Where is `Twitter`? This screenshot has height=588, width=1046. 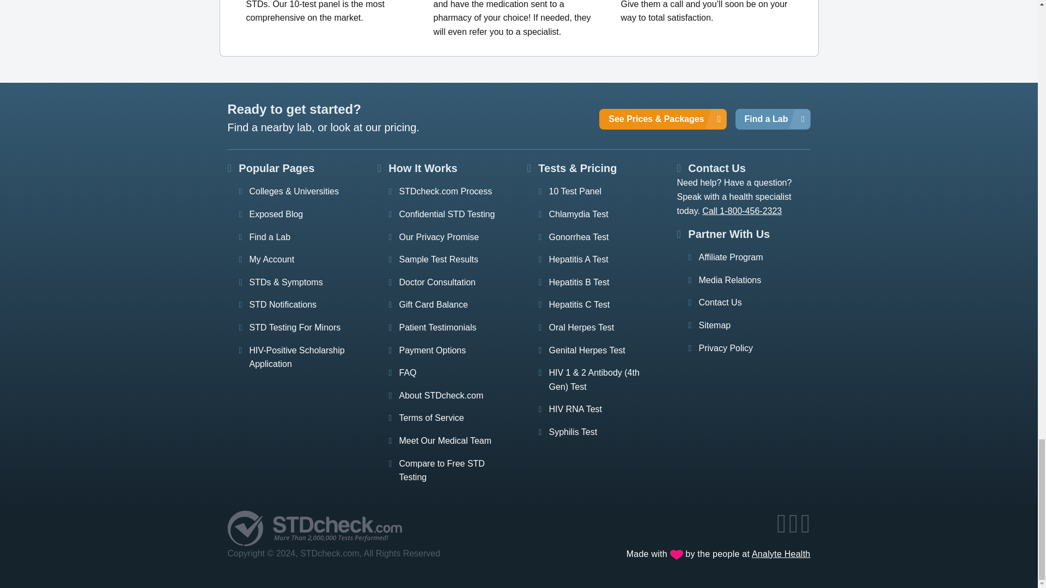
Twitter is located at coordinates (794, 529).